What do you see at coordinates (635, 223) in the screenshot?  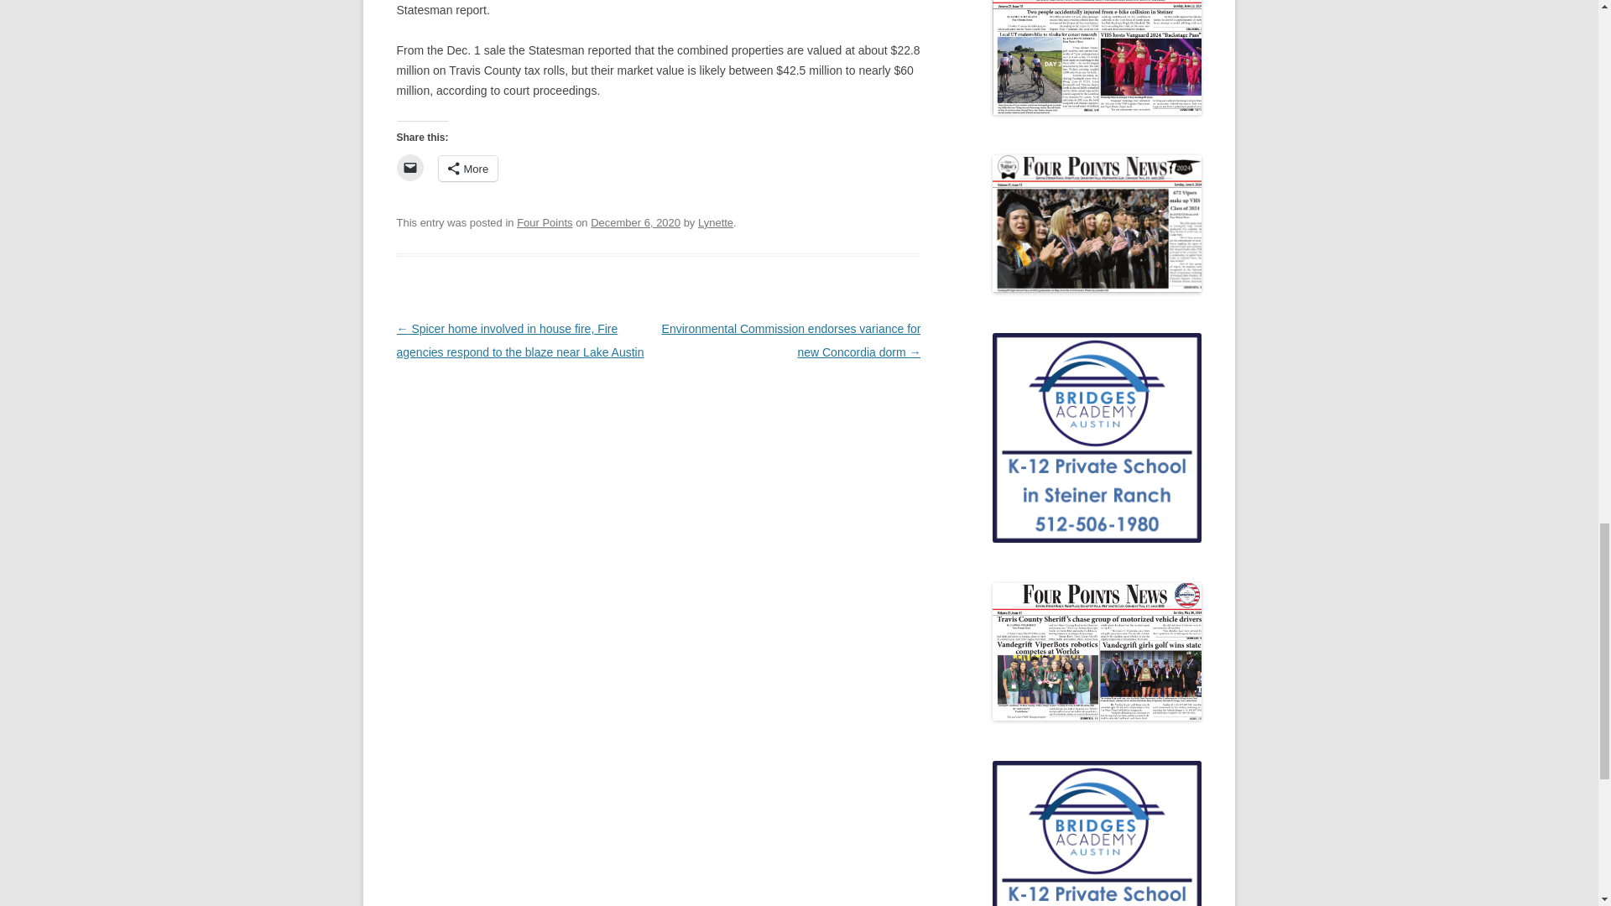 I see `December 6, 2020` at bounding box center [635, 223].